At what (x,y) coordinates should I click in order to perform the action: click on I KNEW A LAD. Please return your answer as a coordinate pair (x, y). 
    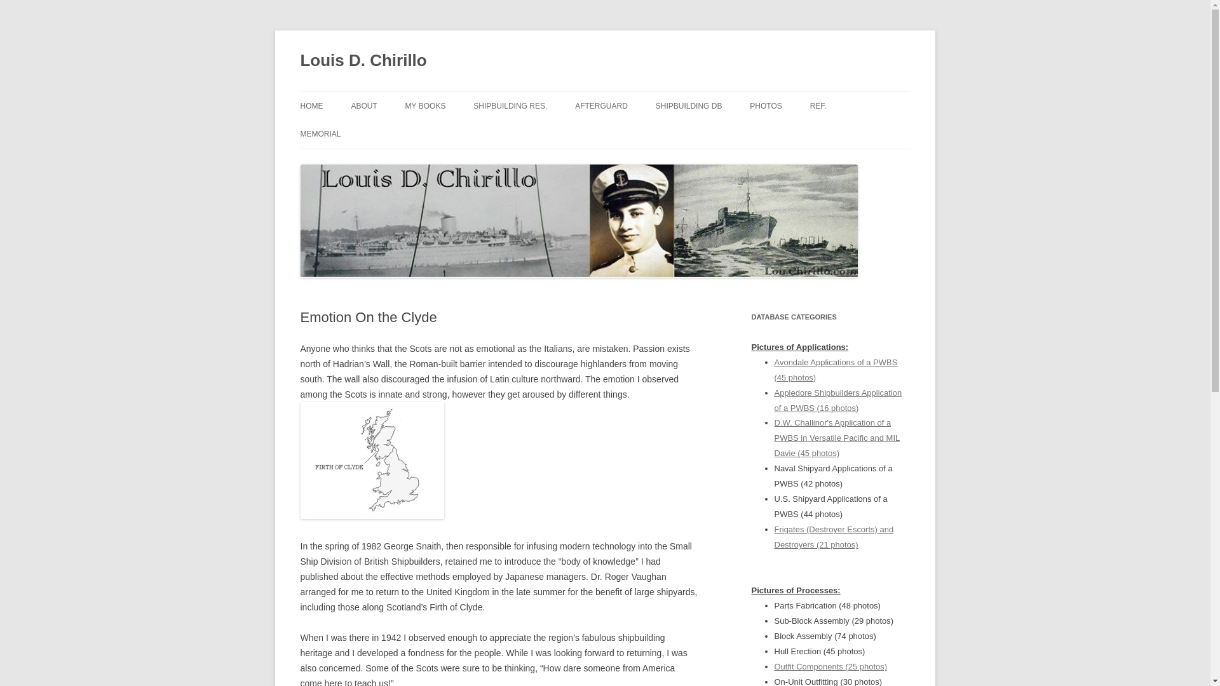
    Looking at the image, I should click on (468, 133).